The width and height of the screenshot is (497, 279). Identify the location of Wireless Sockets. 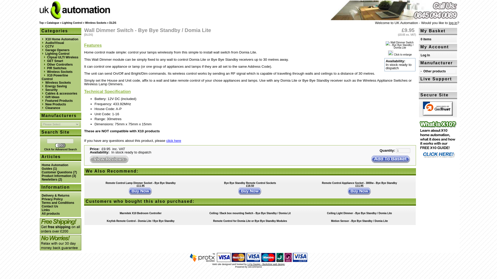
(60, 72).